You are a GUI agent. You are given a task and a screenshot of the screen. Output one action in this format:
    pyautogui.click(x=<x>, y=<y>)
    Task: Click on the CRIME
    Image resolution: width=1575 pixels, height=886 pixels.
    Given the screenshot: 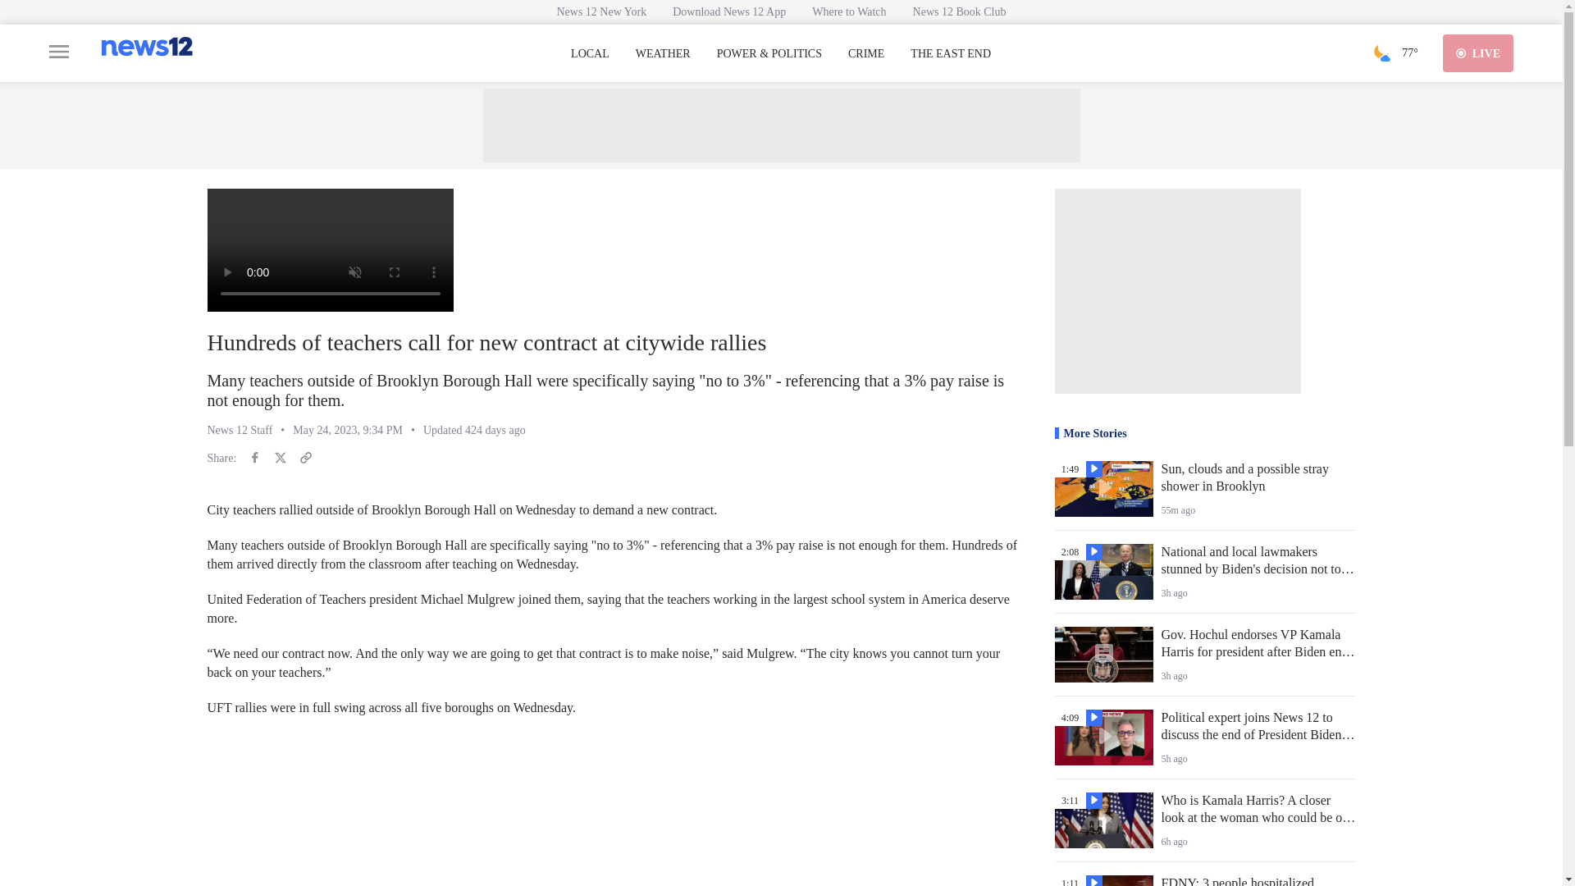 What is the action you would take?
    pyautogui.click(x=866, y=54)
    